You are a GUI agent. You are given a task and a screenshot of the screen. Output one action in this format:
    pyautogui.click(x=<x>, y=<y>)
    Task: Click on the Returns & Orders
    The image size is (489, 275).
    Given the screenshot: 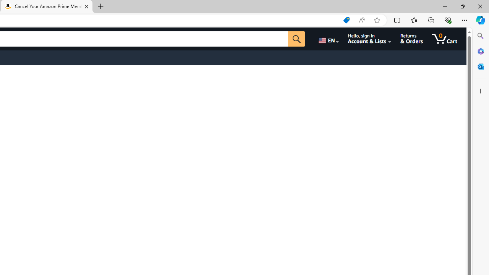 What is the action you would take?
    pyautogui.click(x=412, y=39)
    